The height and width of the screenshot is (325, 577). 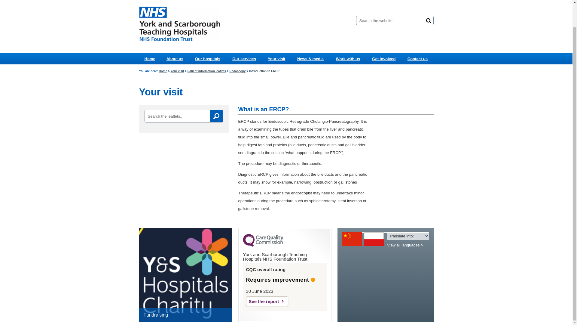 What do you see at coordinates (263, 245) in the screenshot?
I see `CQC Logo` at bounding box center [263, 245].